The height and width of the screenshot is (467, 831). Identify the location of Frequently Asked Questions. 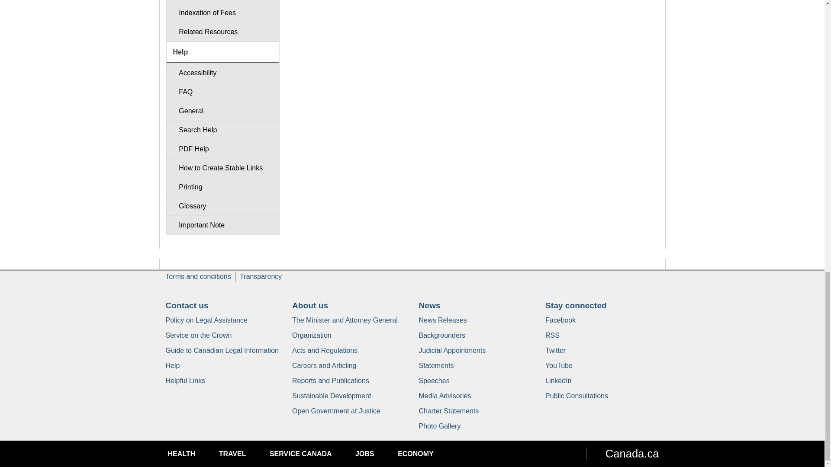
(222, 92).